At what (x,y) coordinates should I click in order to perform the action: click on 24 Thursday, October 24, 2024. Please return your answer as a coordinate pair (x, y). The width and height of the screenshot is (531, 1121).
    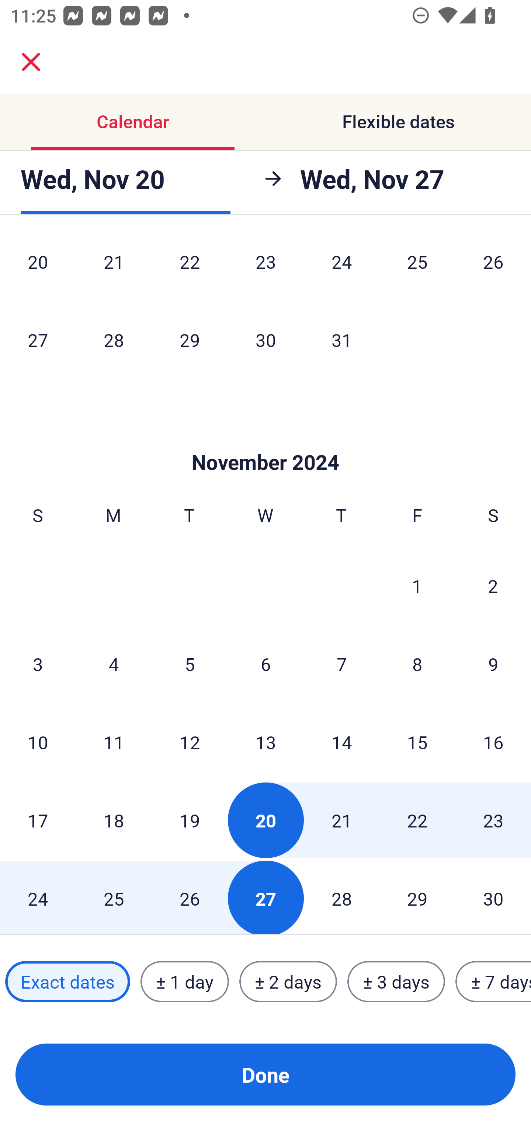
    Looking at the image, I should click on (341, 268).